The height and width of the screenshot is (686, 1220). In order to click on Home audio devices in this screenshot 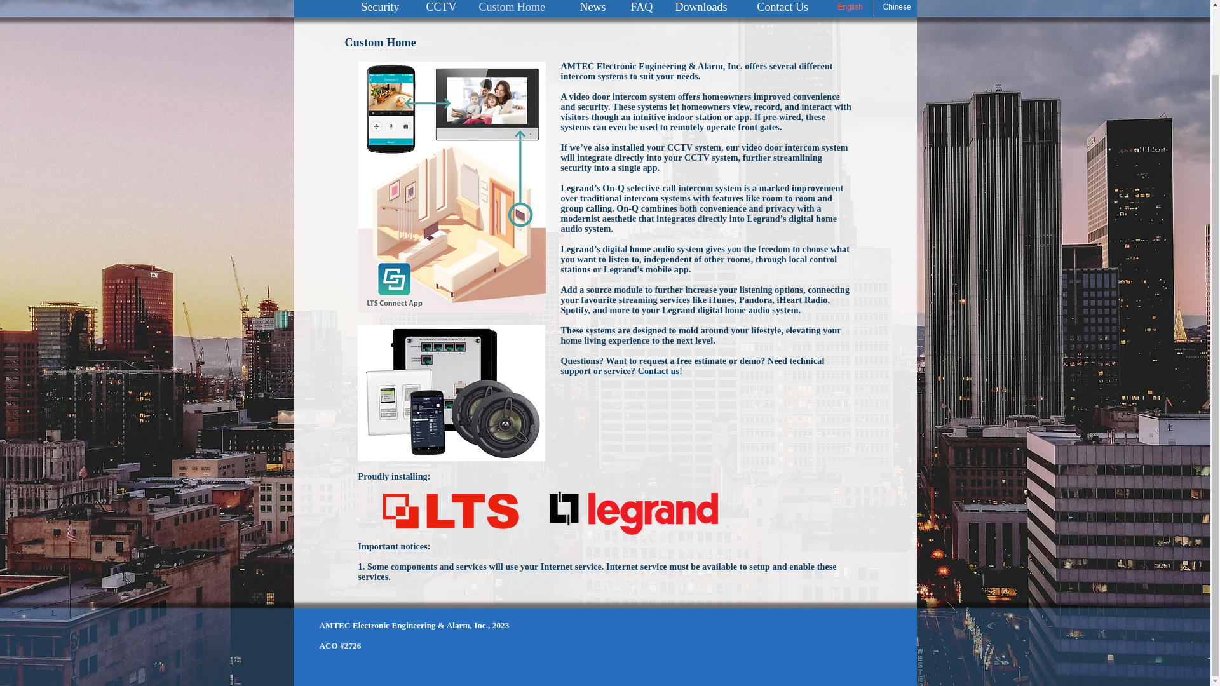, I will do `click(451, 393)`.